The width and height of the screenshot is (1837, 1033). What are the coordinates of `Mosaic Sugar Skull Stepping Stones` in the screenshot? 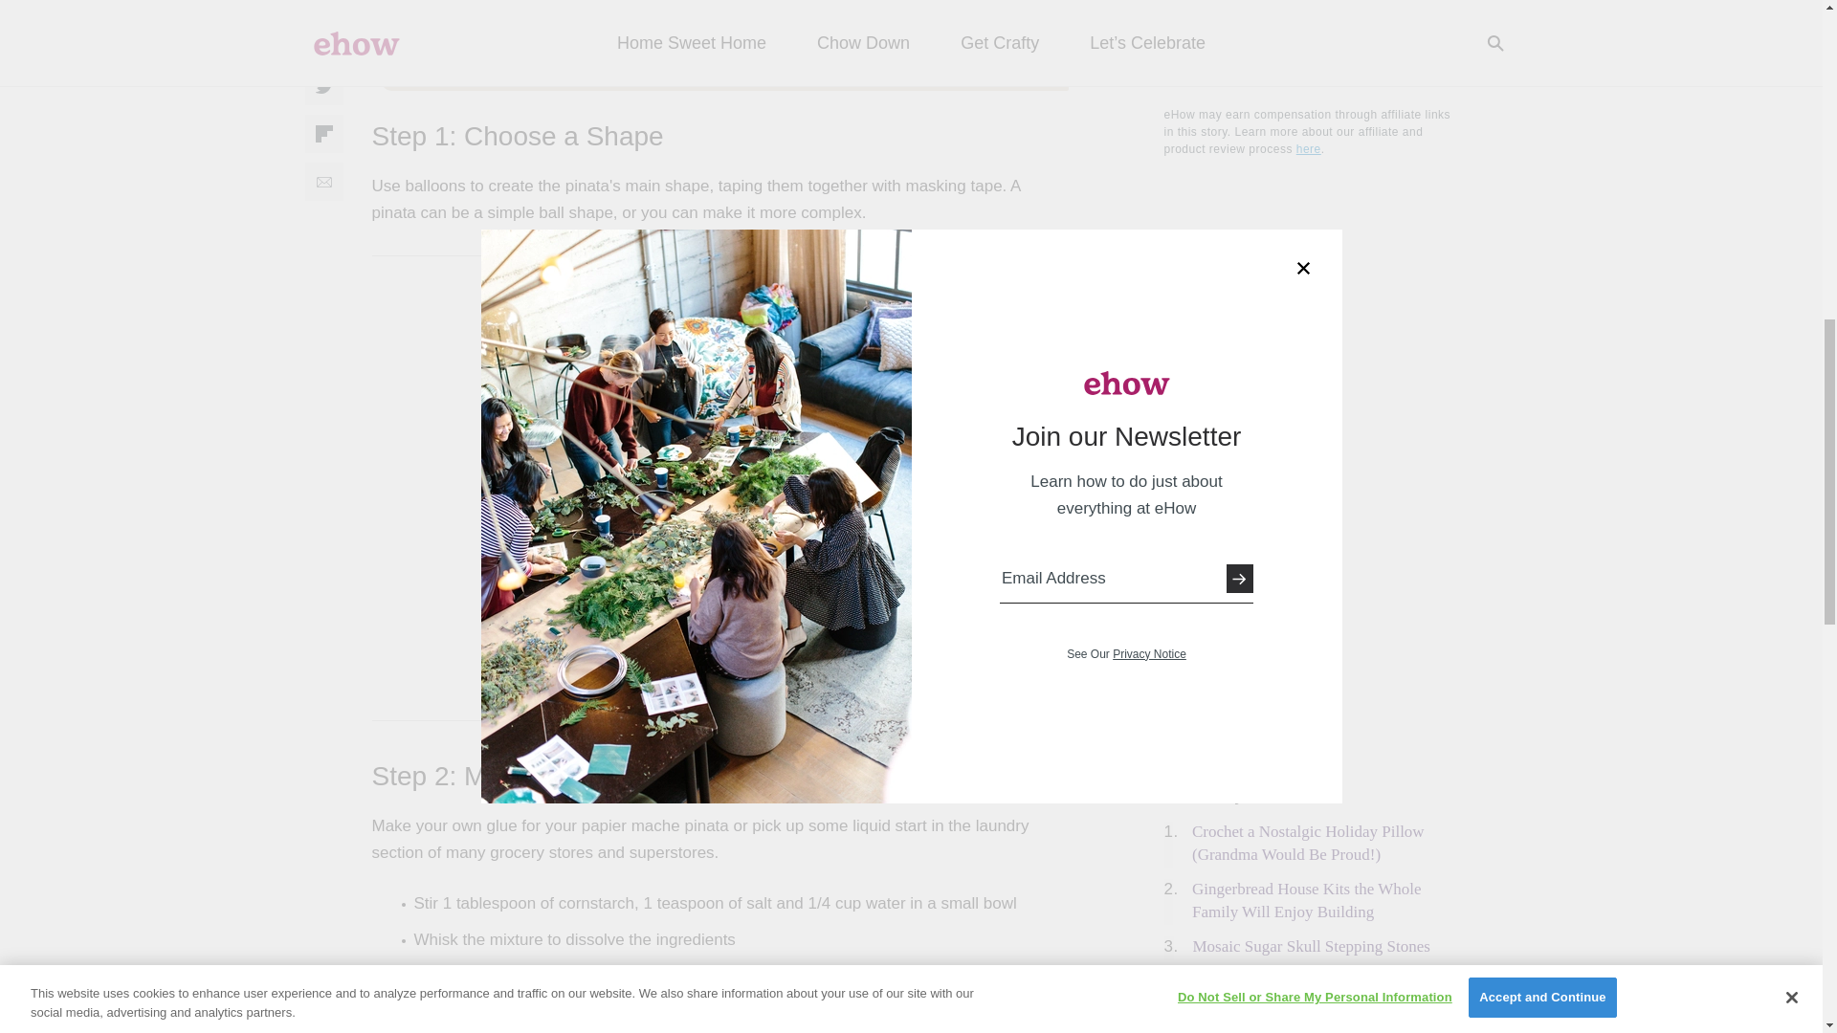 It's located at (1311, 946).